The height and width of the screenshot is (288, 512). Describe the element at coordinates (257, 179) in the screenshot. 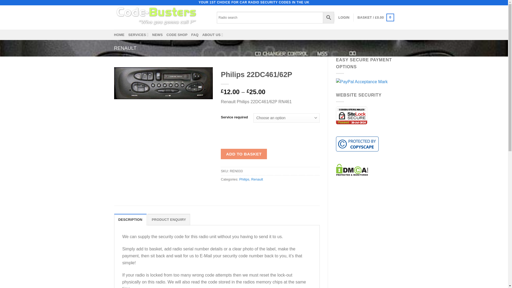

I see `Renault` at that location.